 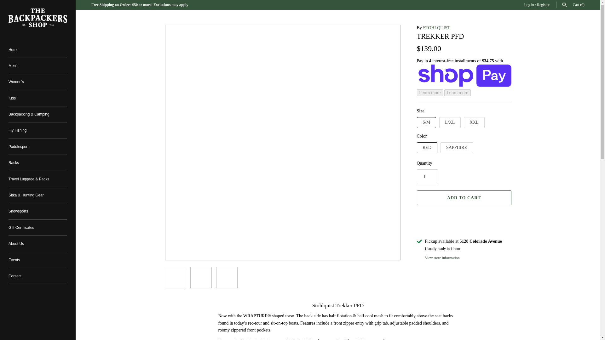 I want to click on 1, so click(x=427, y=177).